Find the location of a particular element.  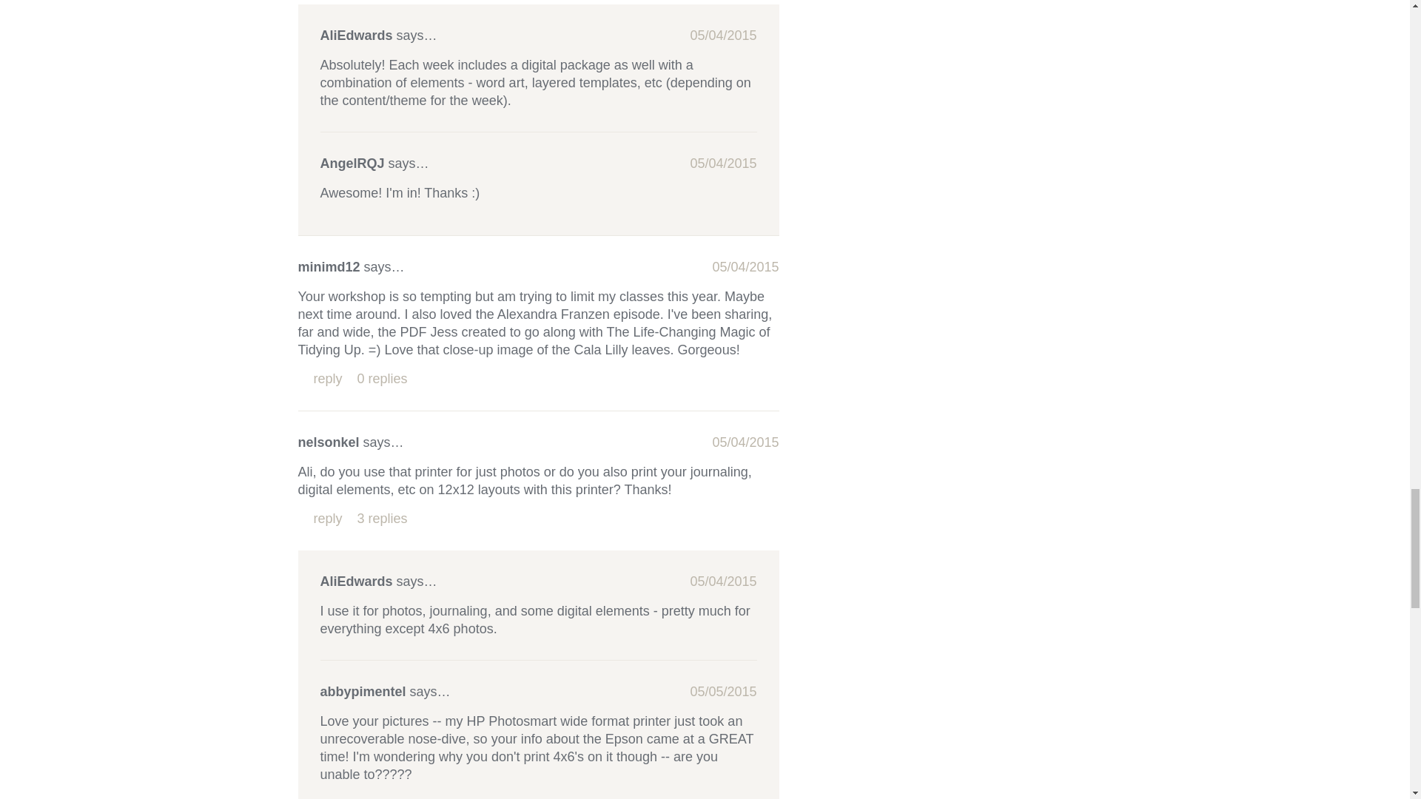

2015-05-04T15:34:39-04:00 is located at coordinates (745, 267).